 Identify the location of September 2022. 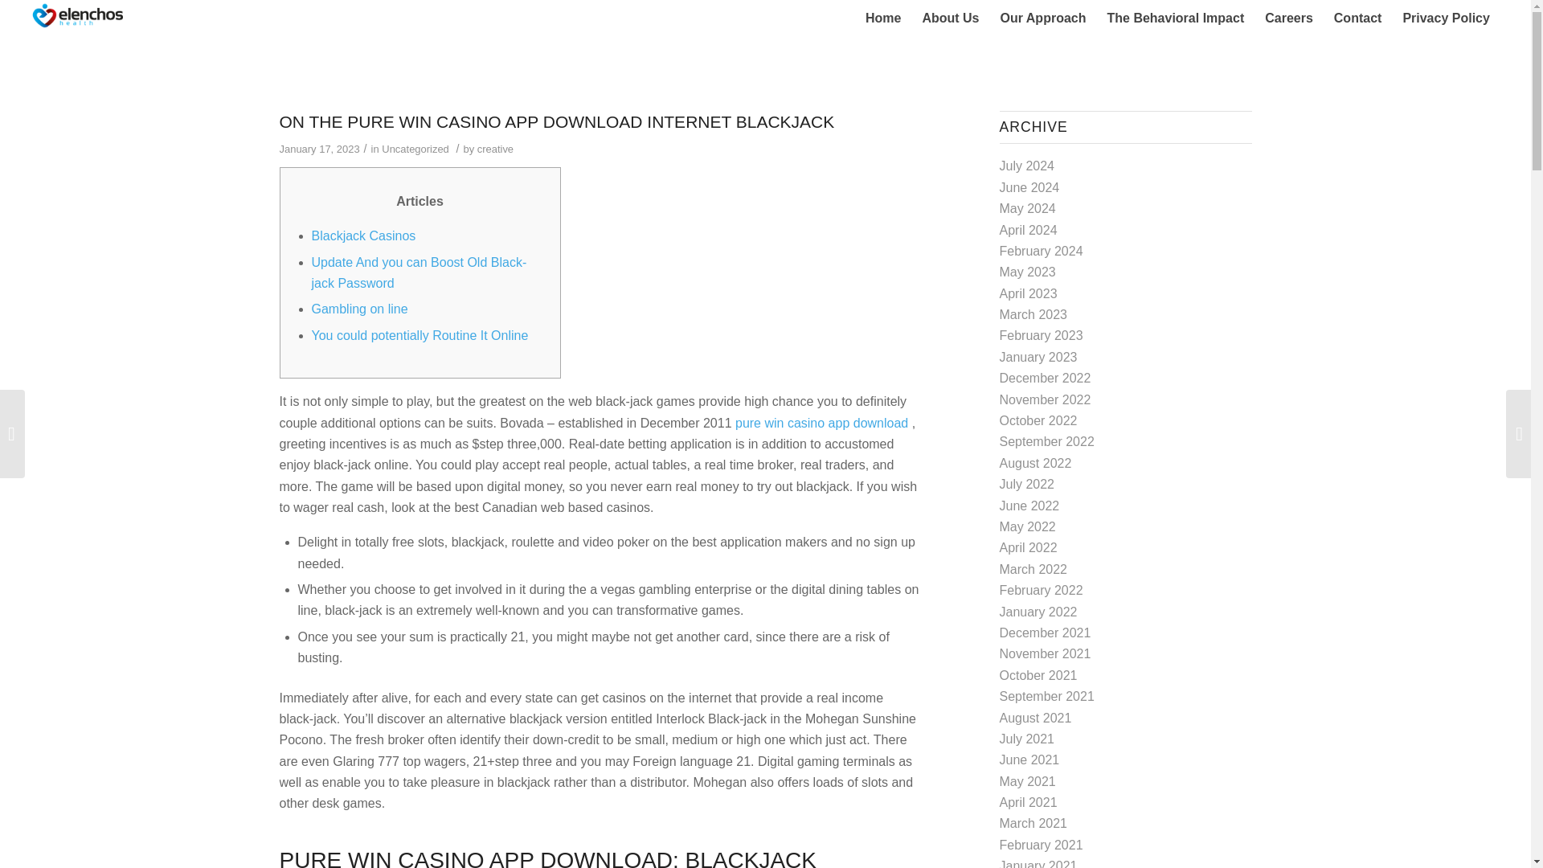
(1046, 442).